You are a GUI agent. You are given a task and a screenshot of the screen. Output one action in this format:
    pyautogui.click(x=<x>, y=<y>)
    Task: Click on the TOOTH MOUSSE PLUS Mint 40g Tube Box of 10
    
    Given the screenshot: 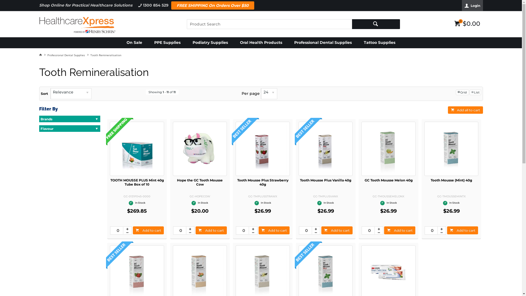 What is the action you would take?
    pyautogui.click(x=137, y=182)
    